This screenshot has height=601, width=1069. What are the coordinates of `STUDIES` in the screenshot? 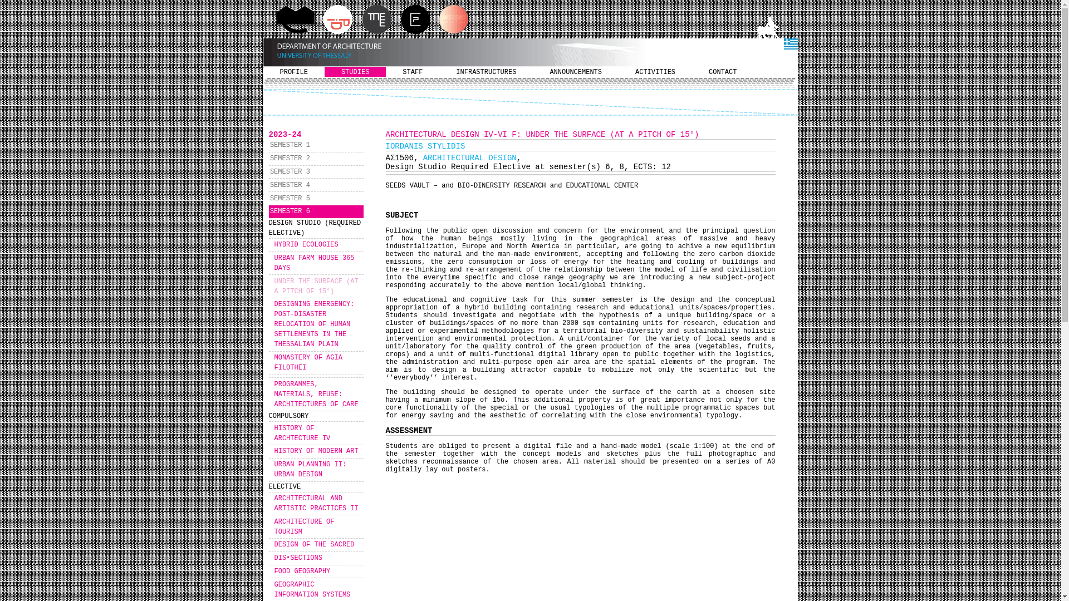 It's located at (355, 71).